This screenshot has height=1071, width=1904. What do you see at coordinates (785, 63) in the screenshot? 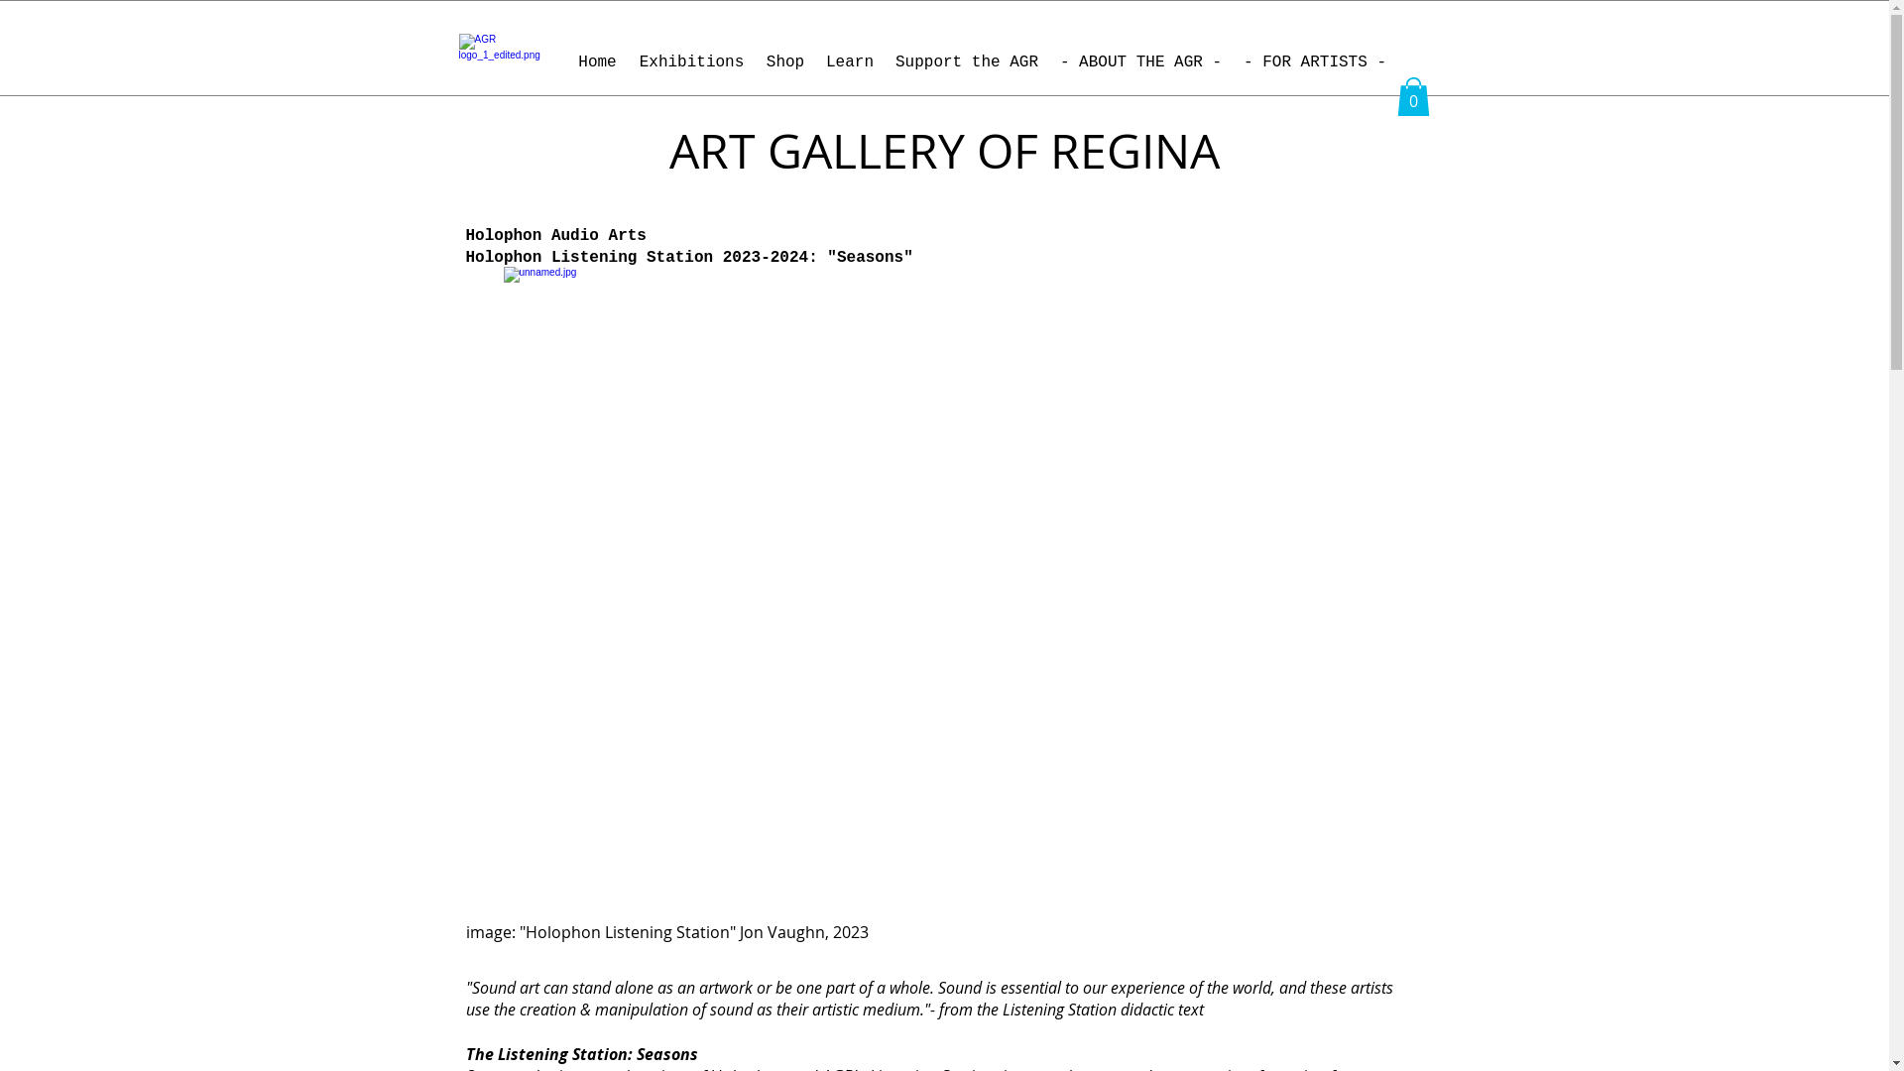
I see `Shop` at bounding box center [785, 63].